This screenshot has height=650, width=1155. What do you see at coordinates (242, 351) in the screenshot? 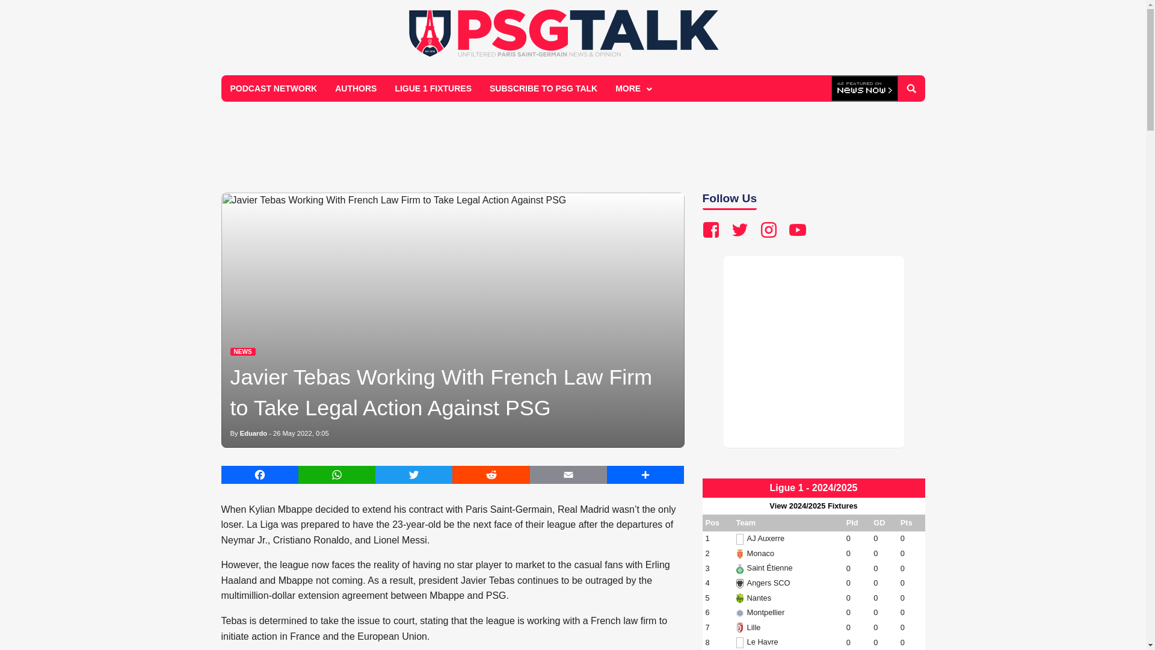
I see `Latest News News` at bounding box center [242, 351].